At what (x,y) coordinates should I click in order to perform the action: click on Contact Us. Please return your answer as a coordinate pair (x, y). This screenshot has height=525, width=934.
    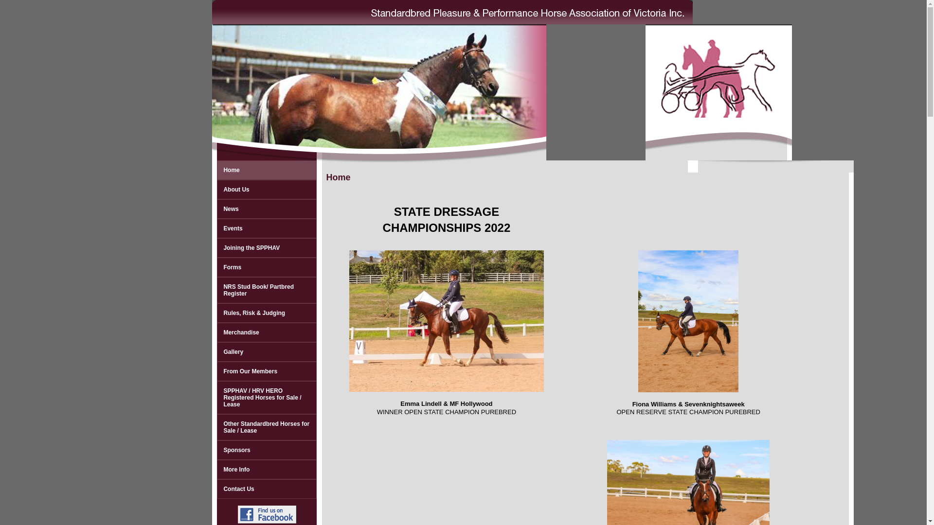
    Looking at the image, I should click on (267, 489).